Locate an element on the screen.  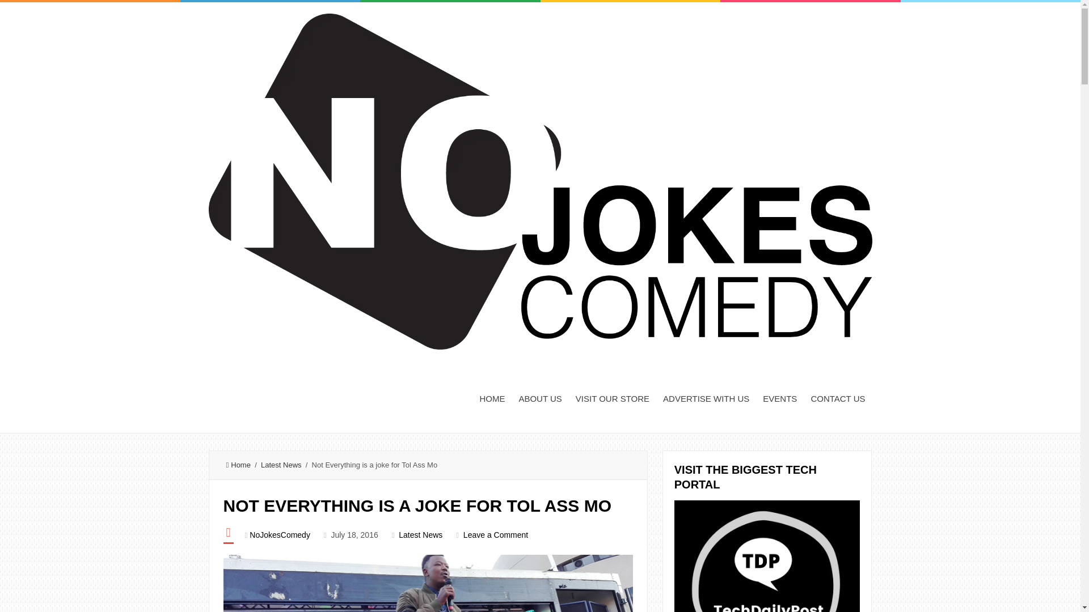
July 18, 2016 is located at coordinates (354, 535).